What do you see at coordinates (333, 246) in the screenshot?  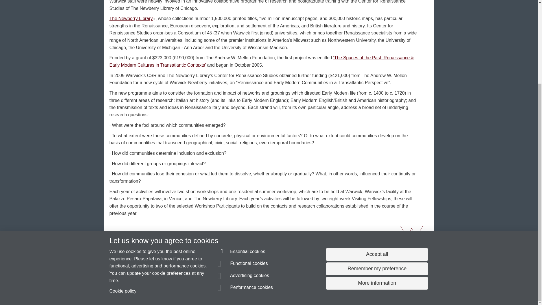 I see `Centre for the Study of the Renaissance on Facebook` at bounding box center [333, 246].